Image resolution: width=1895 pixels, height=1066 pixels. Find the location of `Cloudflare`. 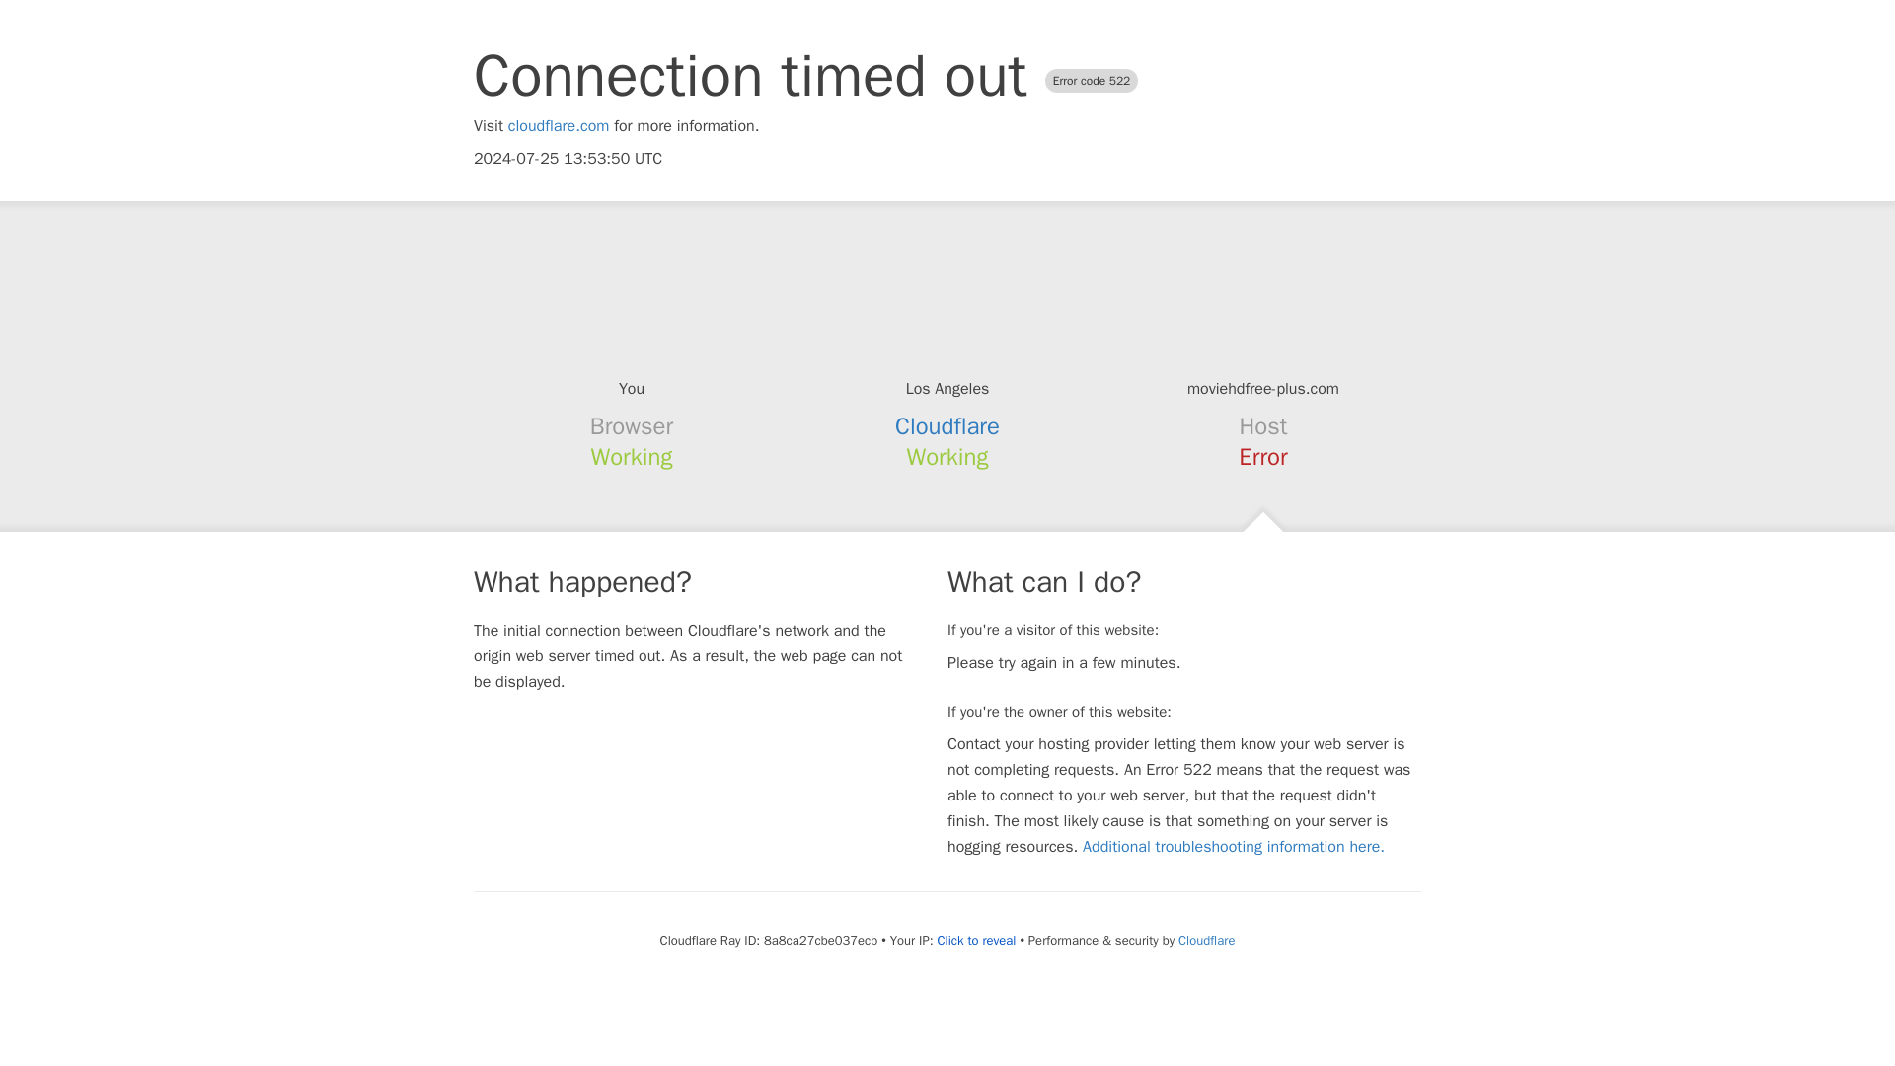

Cloudflare is located at coordinates (947, 426).